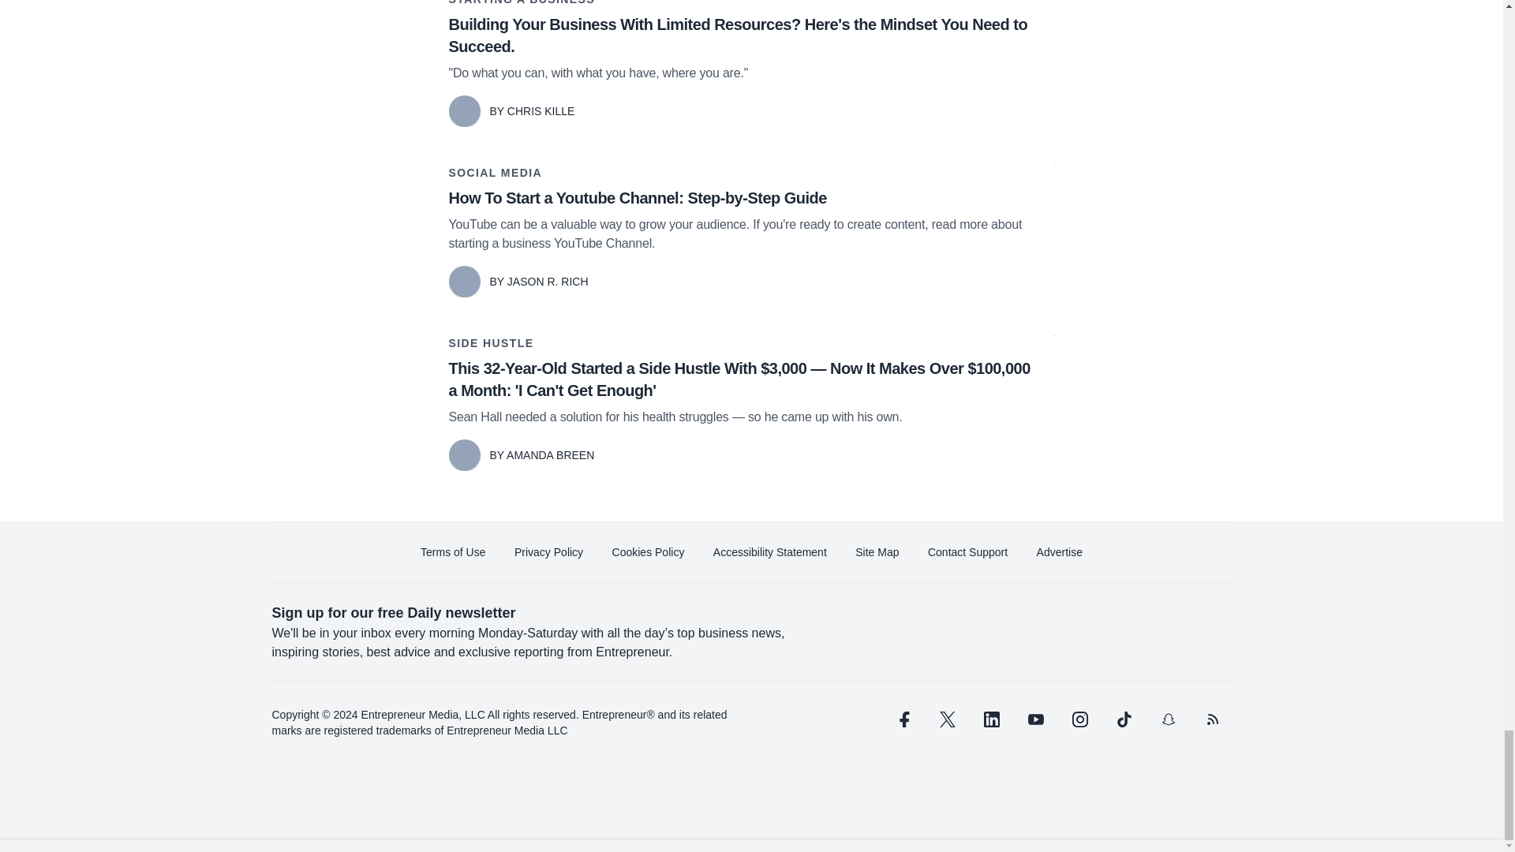  I want to click on youtube, so click(1035, 719).